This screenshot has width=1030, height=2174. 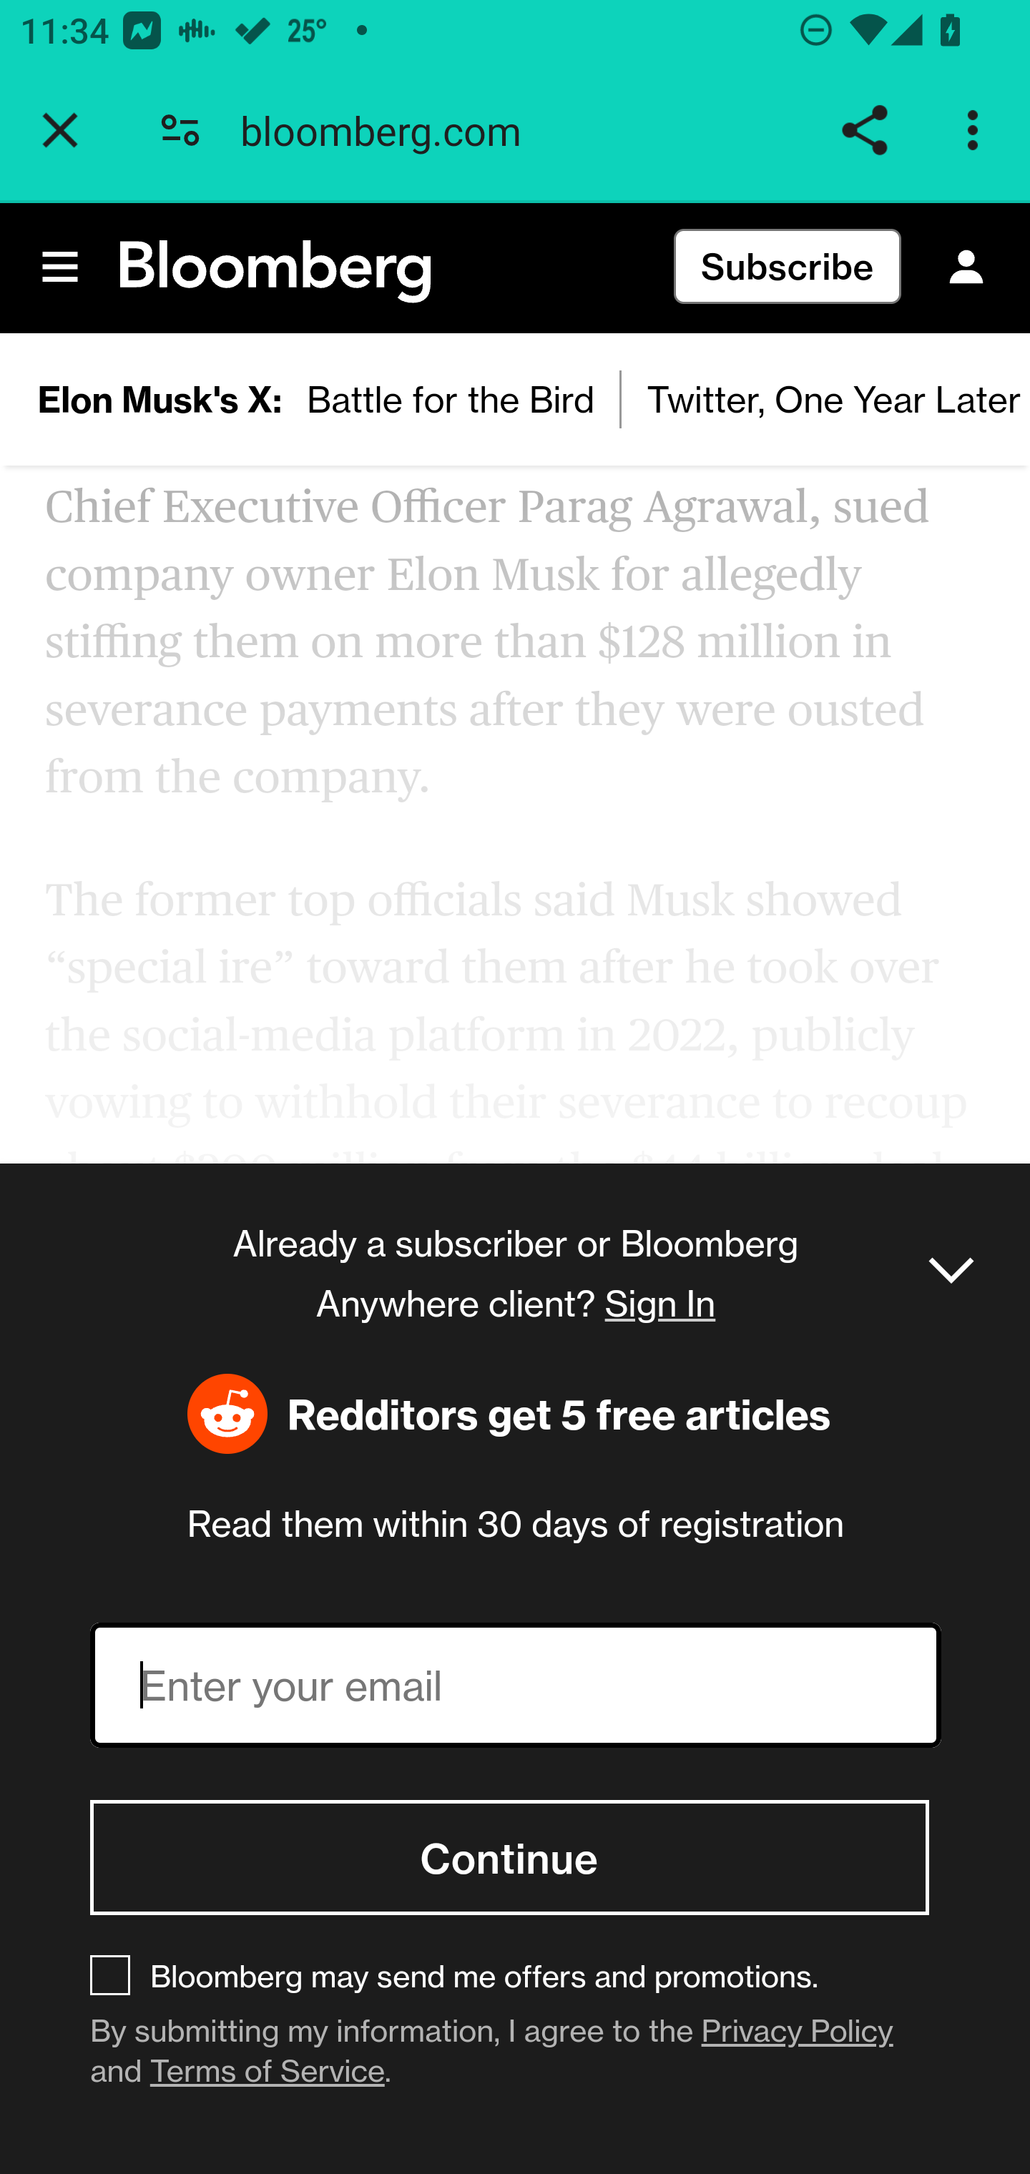 What do you see at coordinates (180, 130) in the screenshot?
I see `Connection is secure` at bounding box center [180, 130].